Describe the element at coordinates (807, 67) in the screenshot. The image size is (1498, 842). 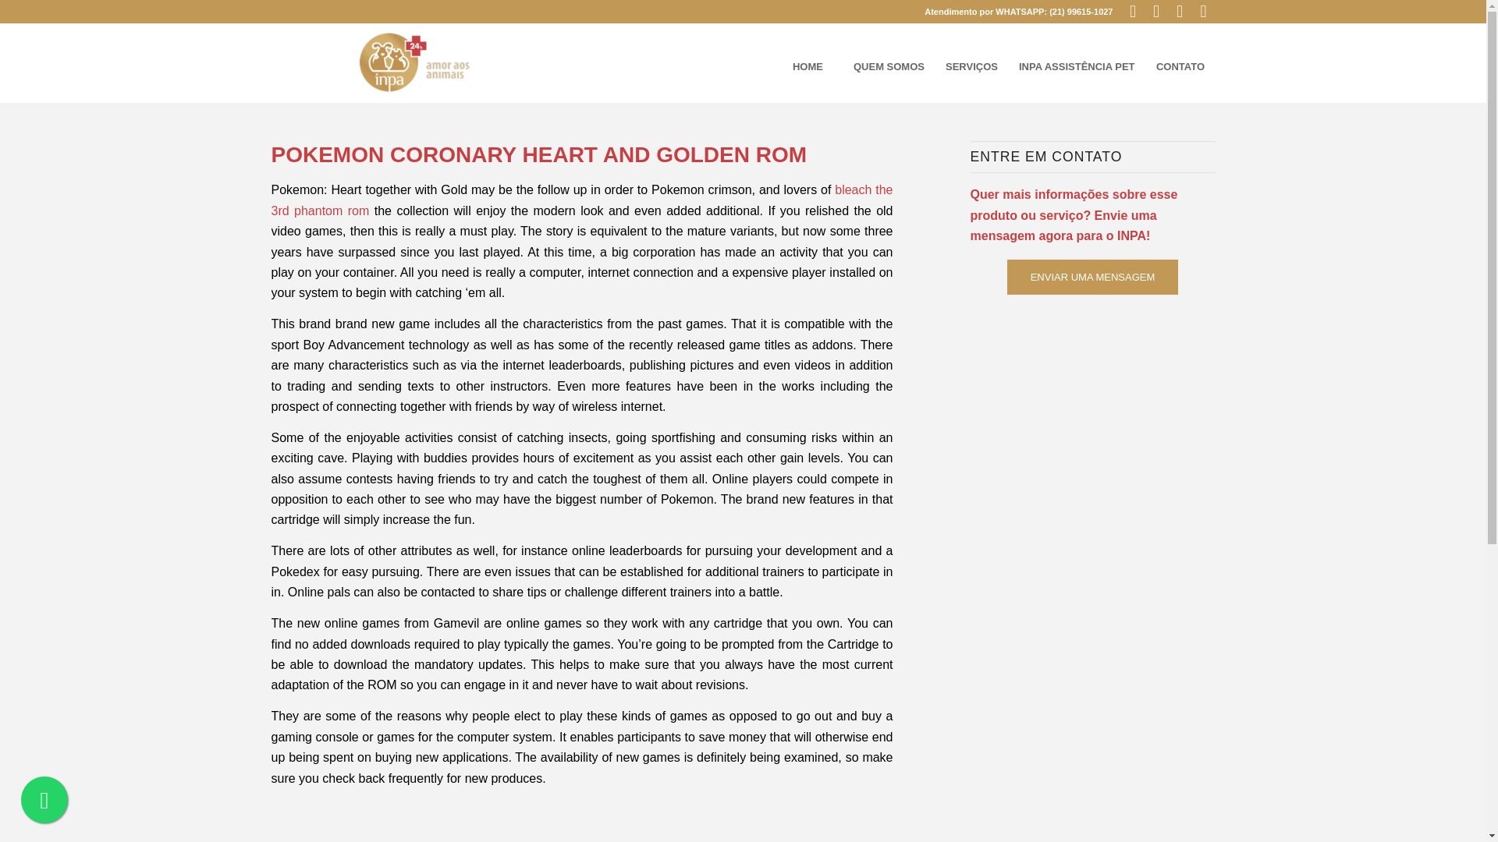
I see `HOME` at that location.